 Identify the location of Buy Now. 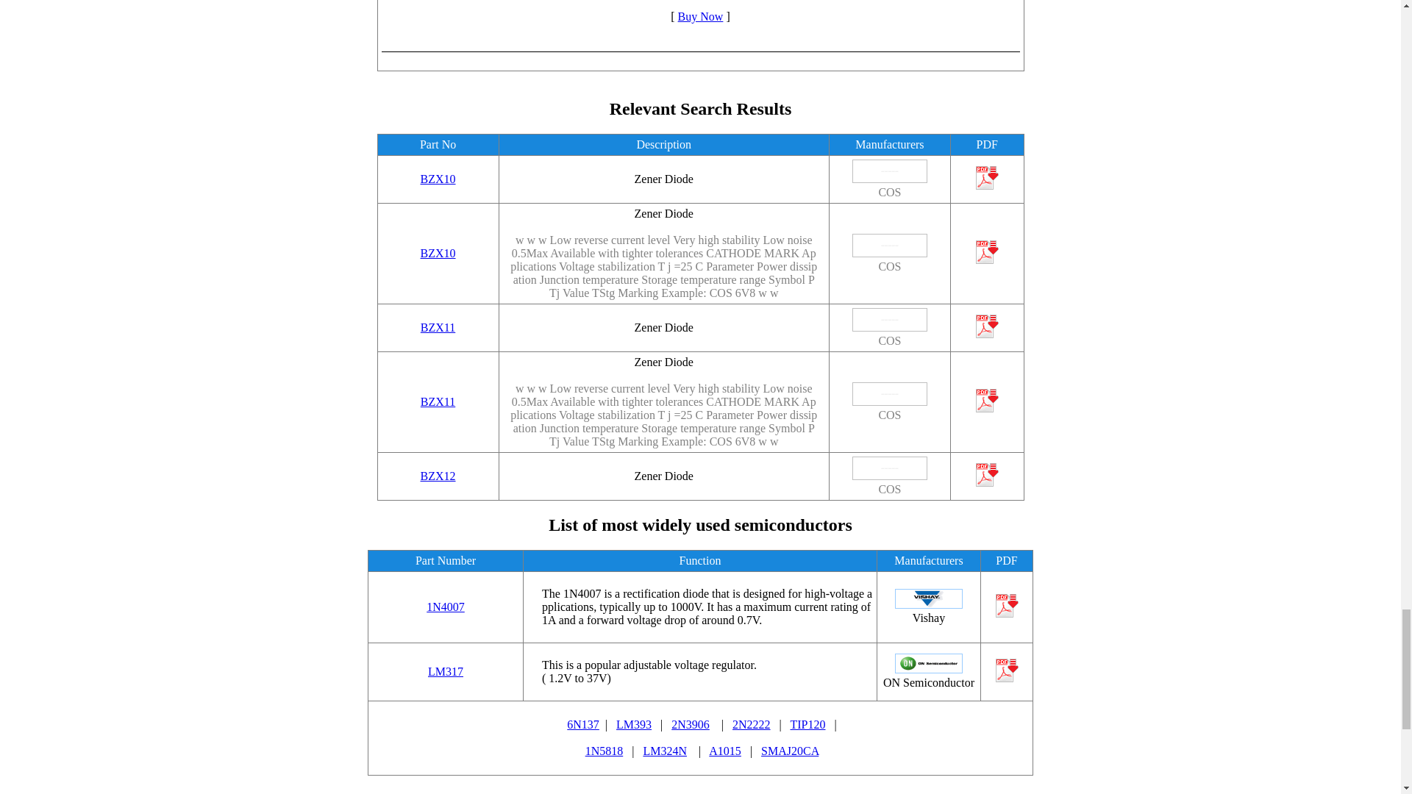
(700, 16).